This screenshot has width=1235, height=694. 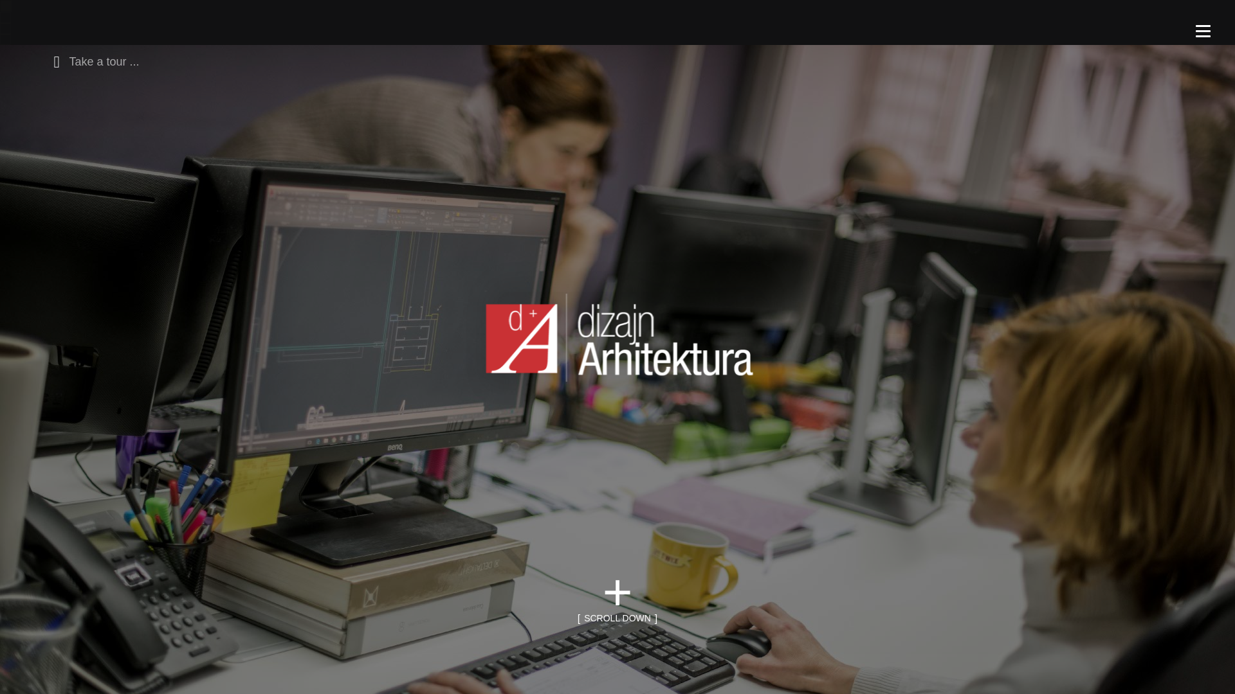 What do you see at coordinates (93, 60) in the screenshot?
I see `Take a tour ...` at bounding box center [93, 60].